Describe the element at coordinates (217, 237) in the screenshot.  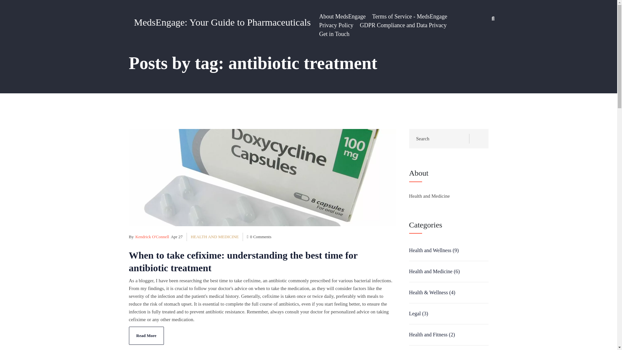
I see `HEALTH AND MEDICINE` at that location.